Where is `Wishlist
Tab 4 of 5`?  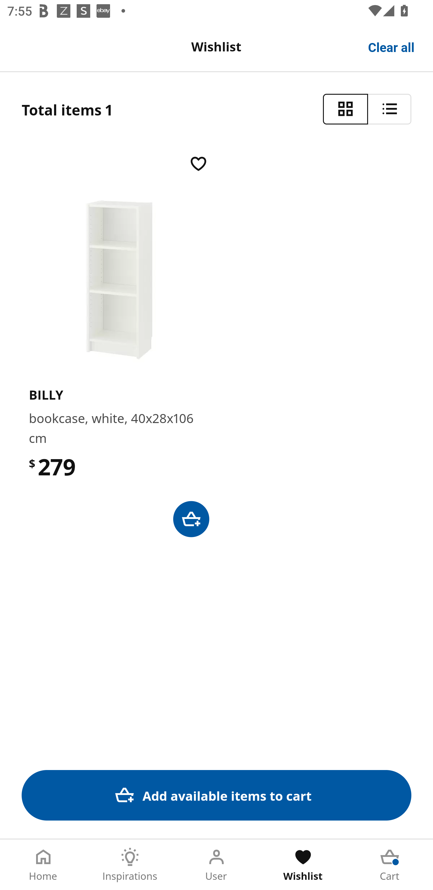 Wishlist
Tab 4 of 5 is located at coordinates (303, 865).